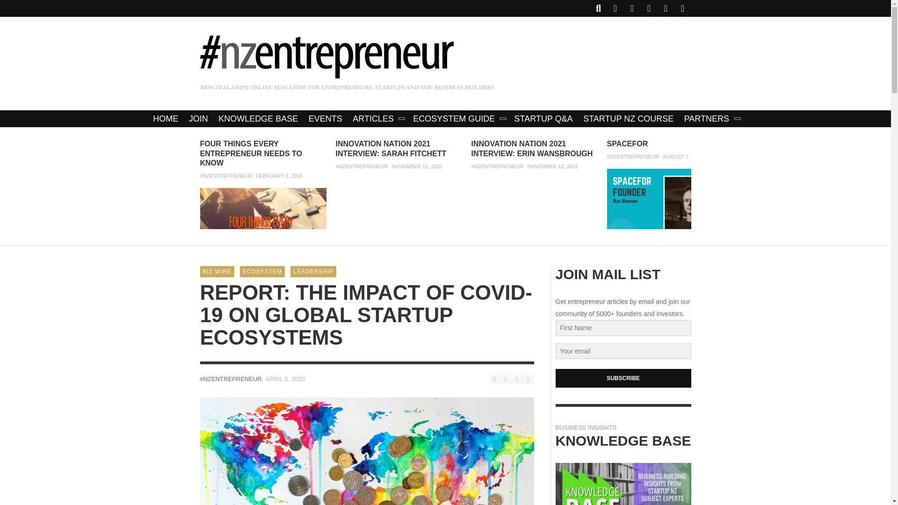  Describe the element at coordinates (198, 119) in the screenshot. I see `JOIN` at that location.